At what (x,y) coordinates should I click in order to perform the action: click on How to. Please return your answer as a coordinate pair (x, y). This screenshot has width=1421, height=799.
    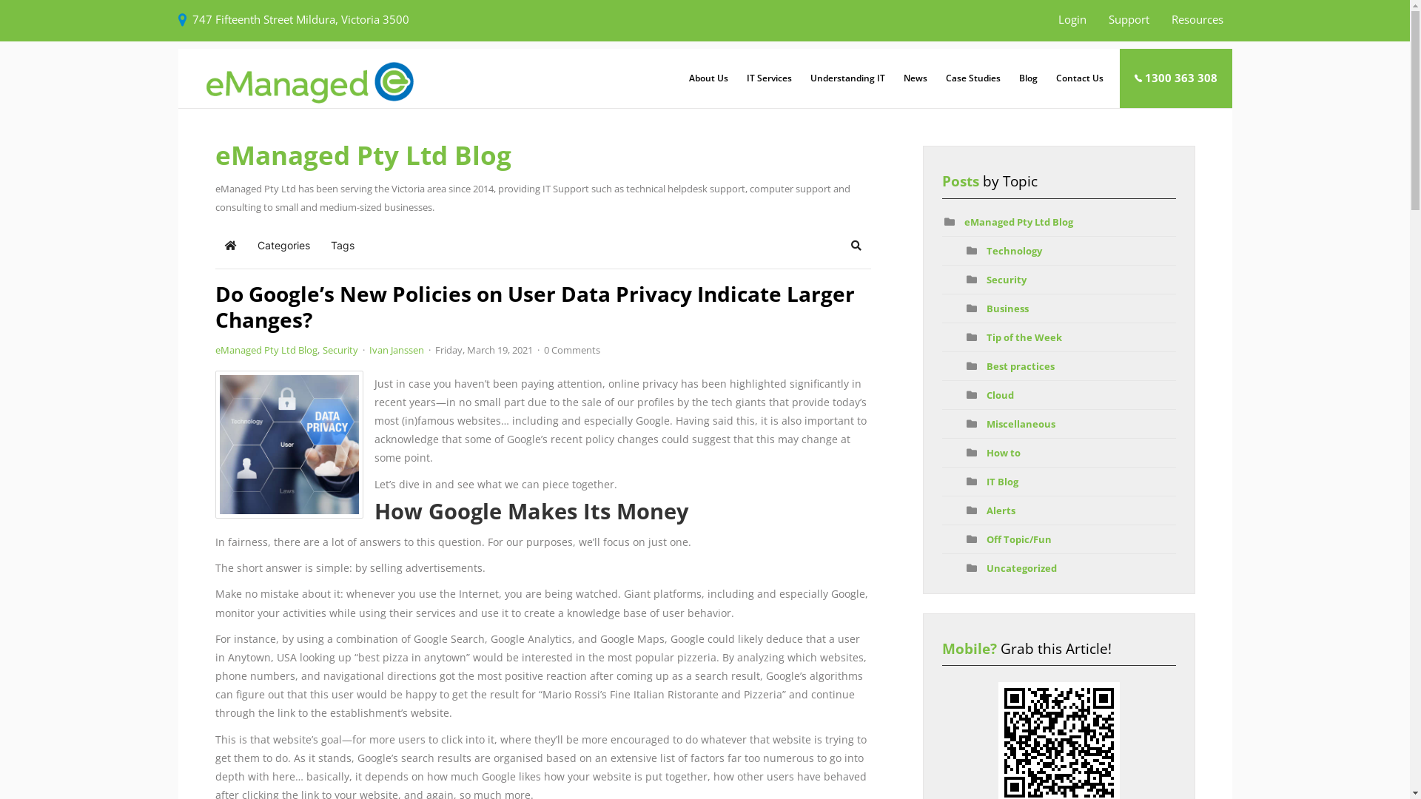
    Looking at the image, I should click on (1004, 453).